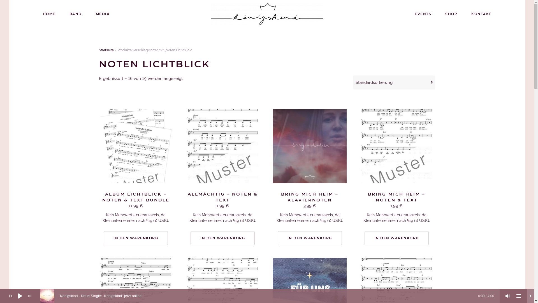 The width and height of the screenshot is (538, 303). I want to click on MEDIA, so click(103, 14).